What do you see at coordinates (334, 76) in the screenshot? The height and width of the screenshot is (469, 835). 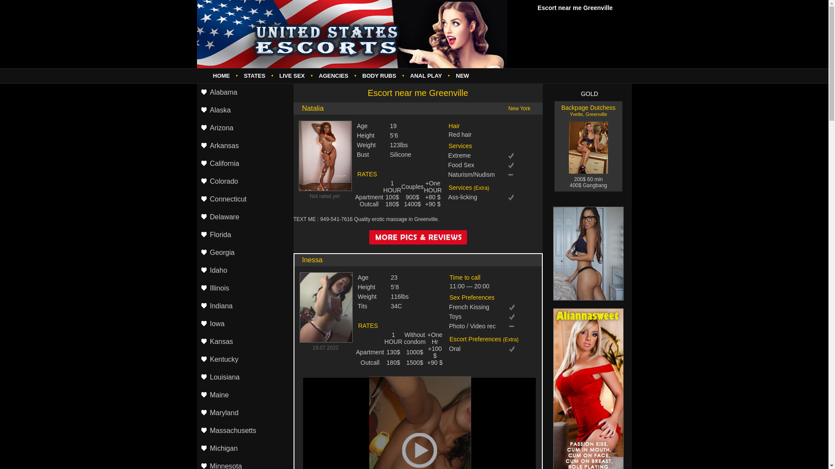 I see `AGENCIES` at bounding box center [334, 76].